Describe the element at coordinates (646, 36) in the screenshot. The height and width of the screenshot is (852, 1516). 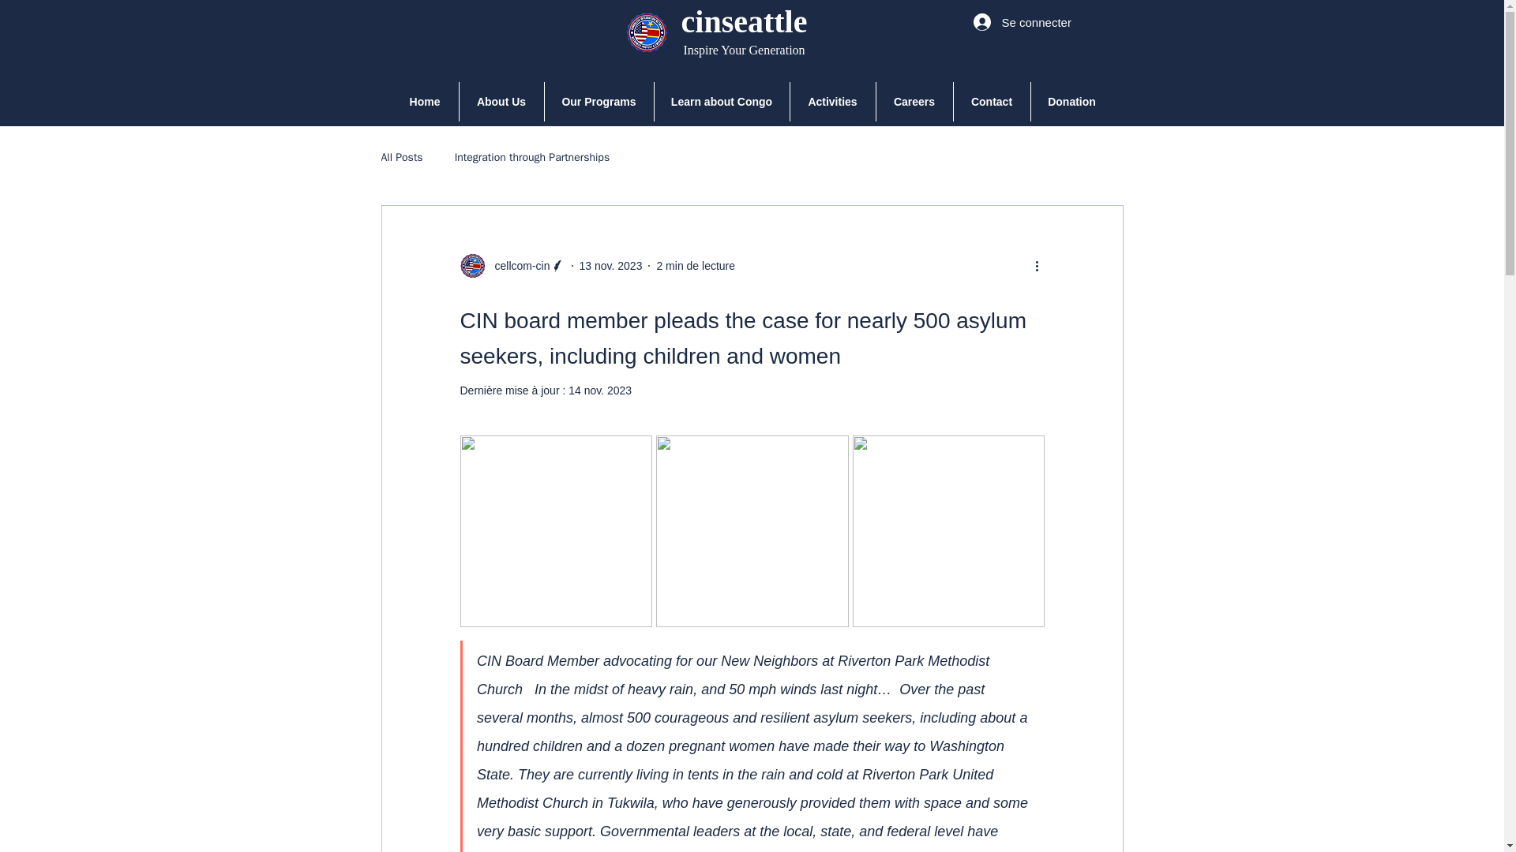
I see `logo cin.png` at that location.